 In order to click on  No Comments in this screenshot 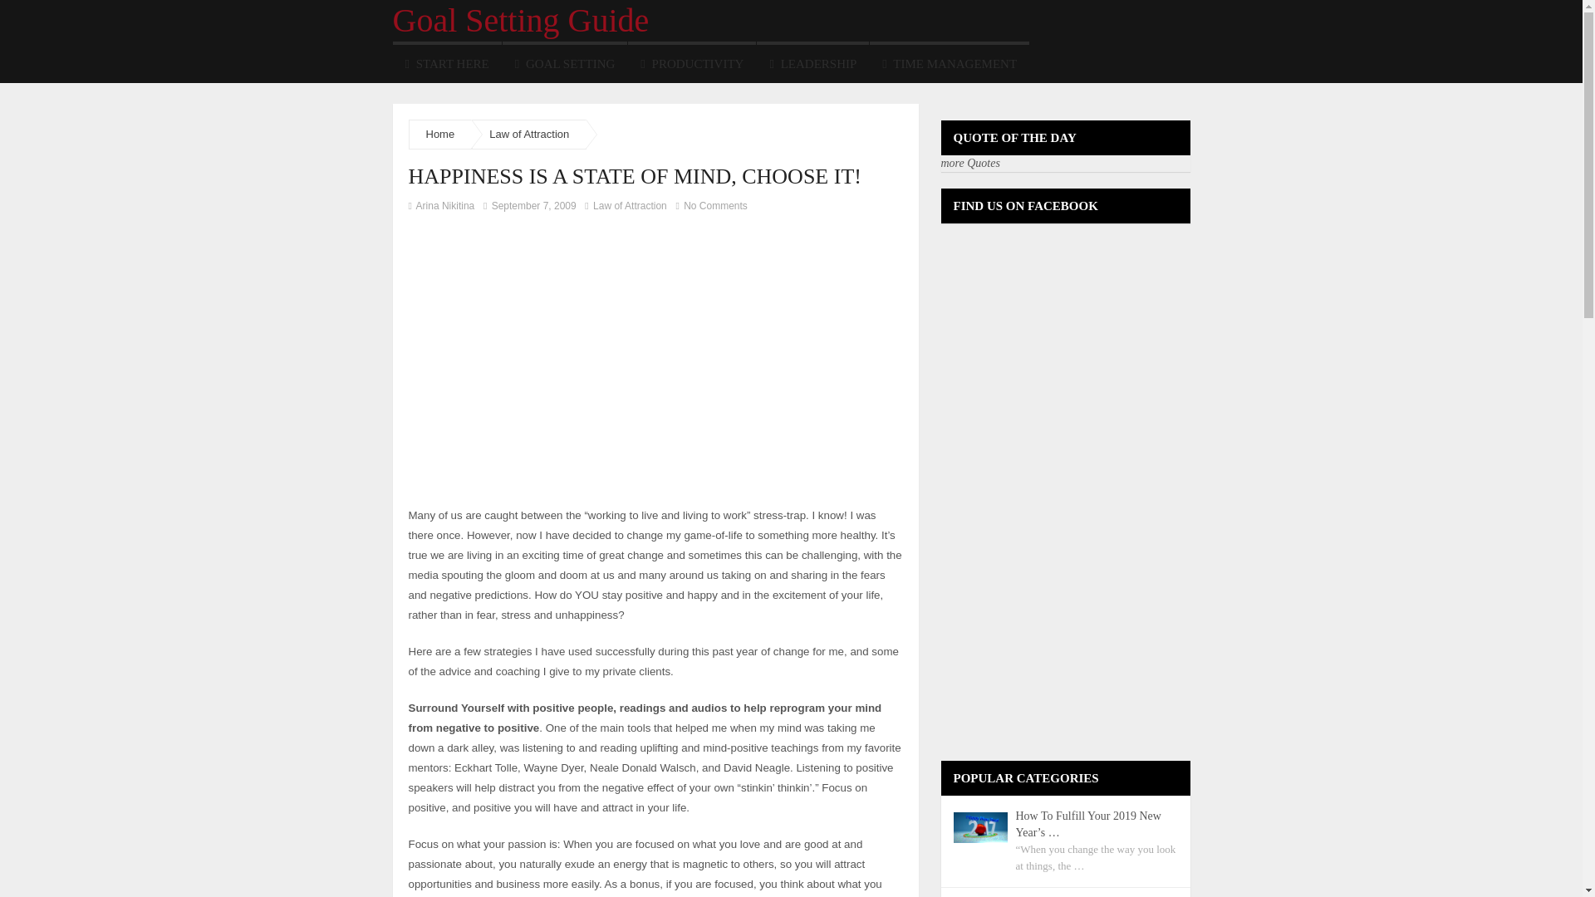, I will do `click(710, 205)`.